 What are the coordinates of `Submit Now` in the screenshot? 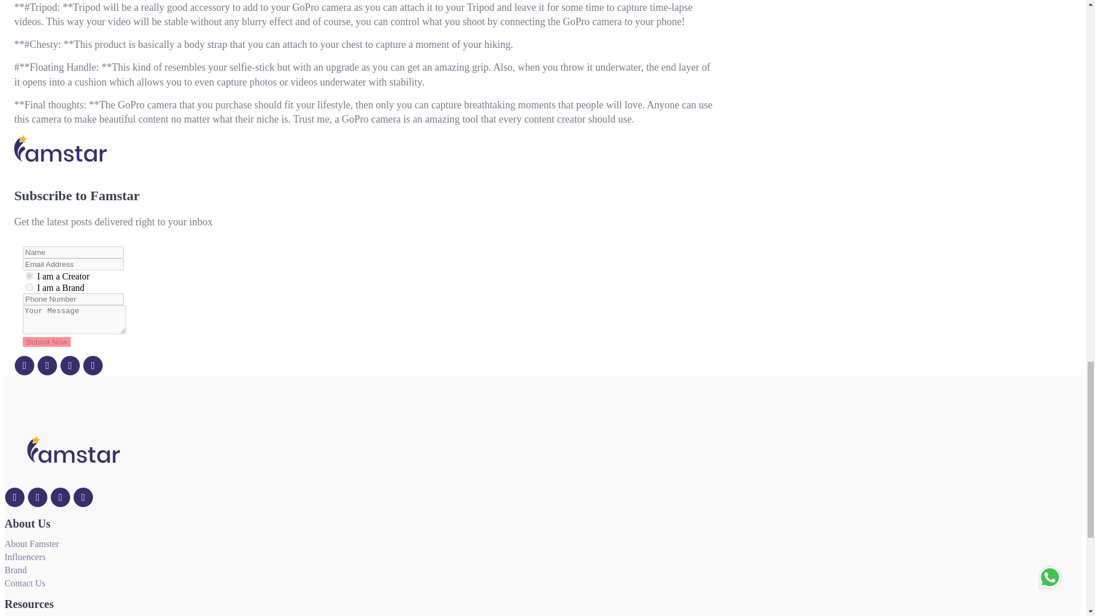 It's located at (47, 342).